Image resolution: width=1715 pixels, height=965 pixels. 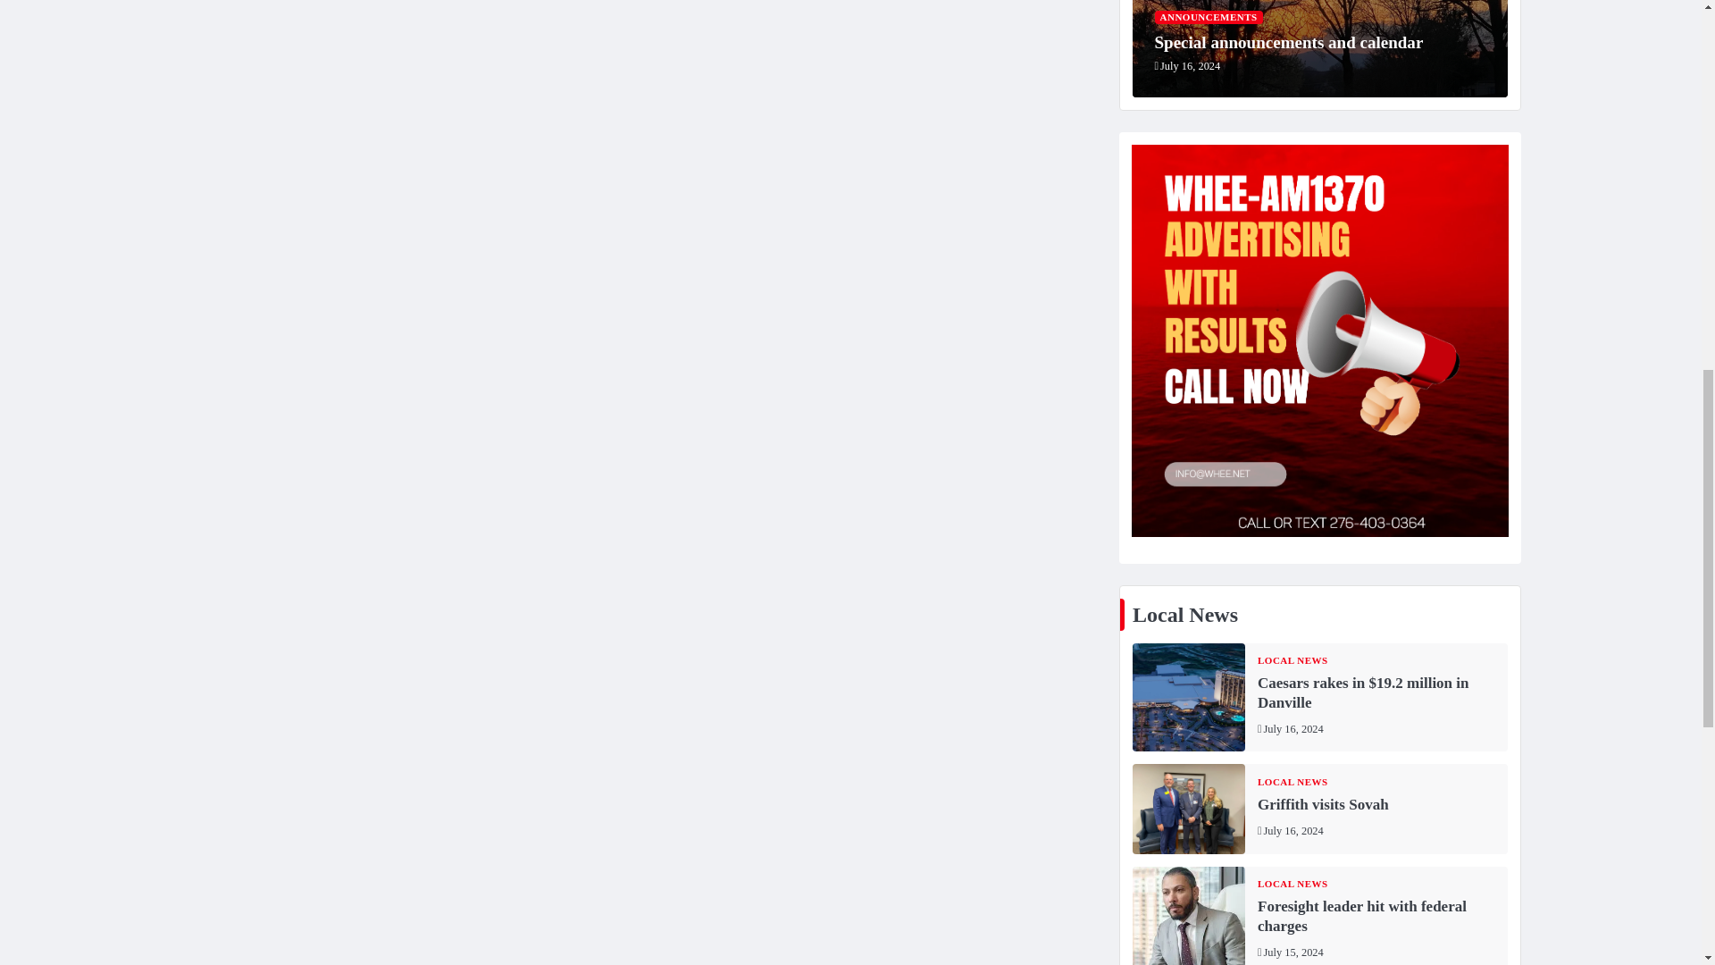 What do you see at coordinates (1188, 809) in the screenshot?
I see `Griffith visits Sovah` at bounding box center [1188, 809].